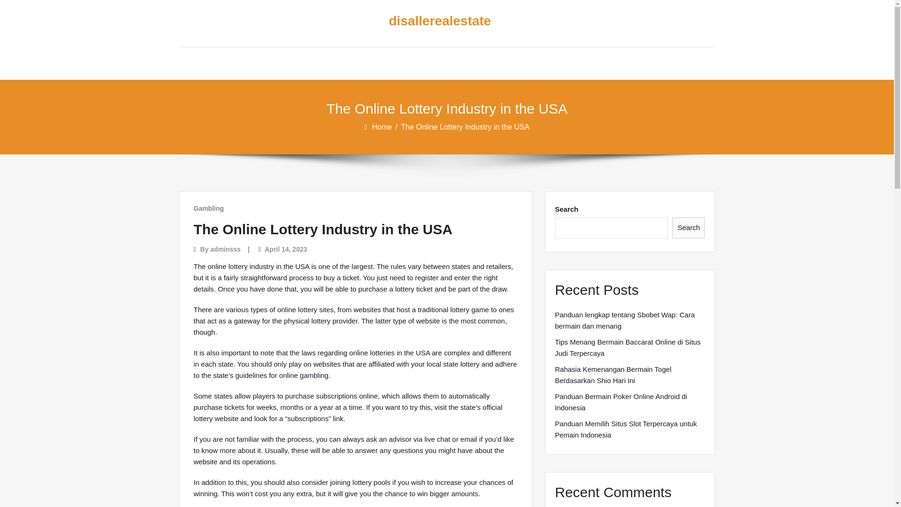  What do you see at coordinates (208, 208) in the screenshot?
I see `Gambling` at bounding box center [208, 208].